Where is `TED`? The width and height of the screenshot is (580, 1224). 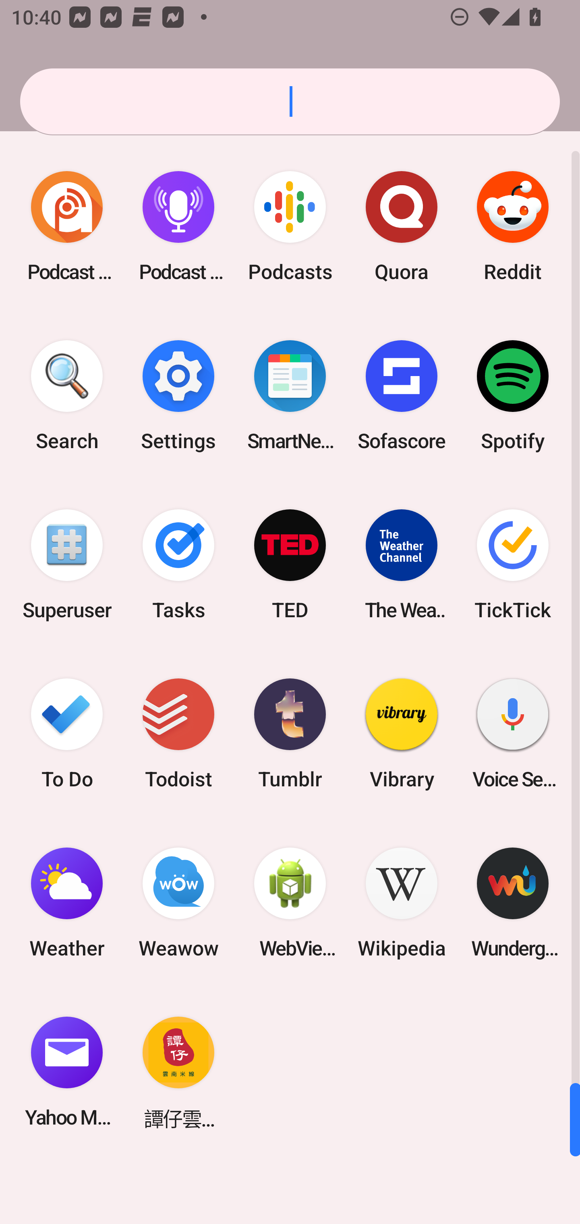 TED is located at coordinates (290, 564).